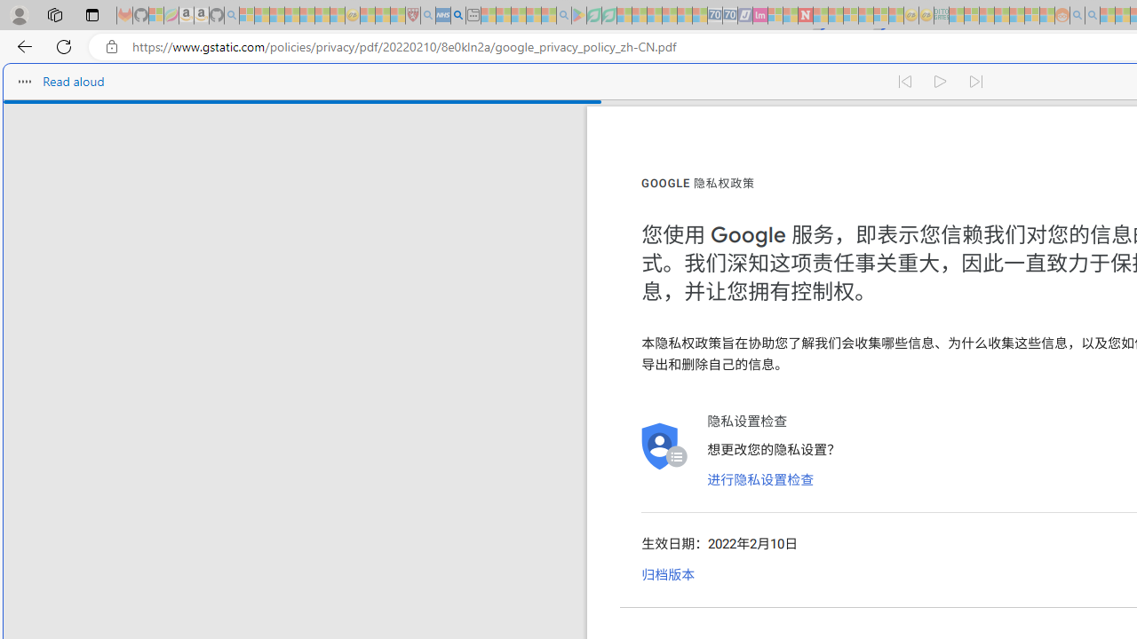  What do you see at coordinates (977, 82) in the screenshot?
I see `Read next paragraph` at bounding box center [977, 82].